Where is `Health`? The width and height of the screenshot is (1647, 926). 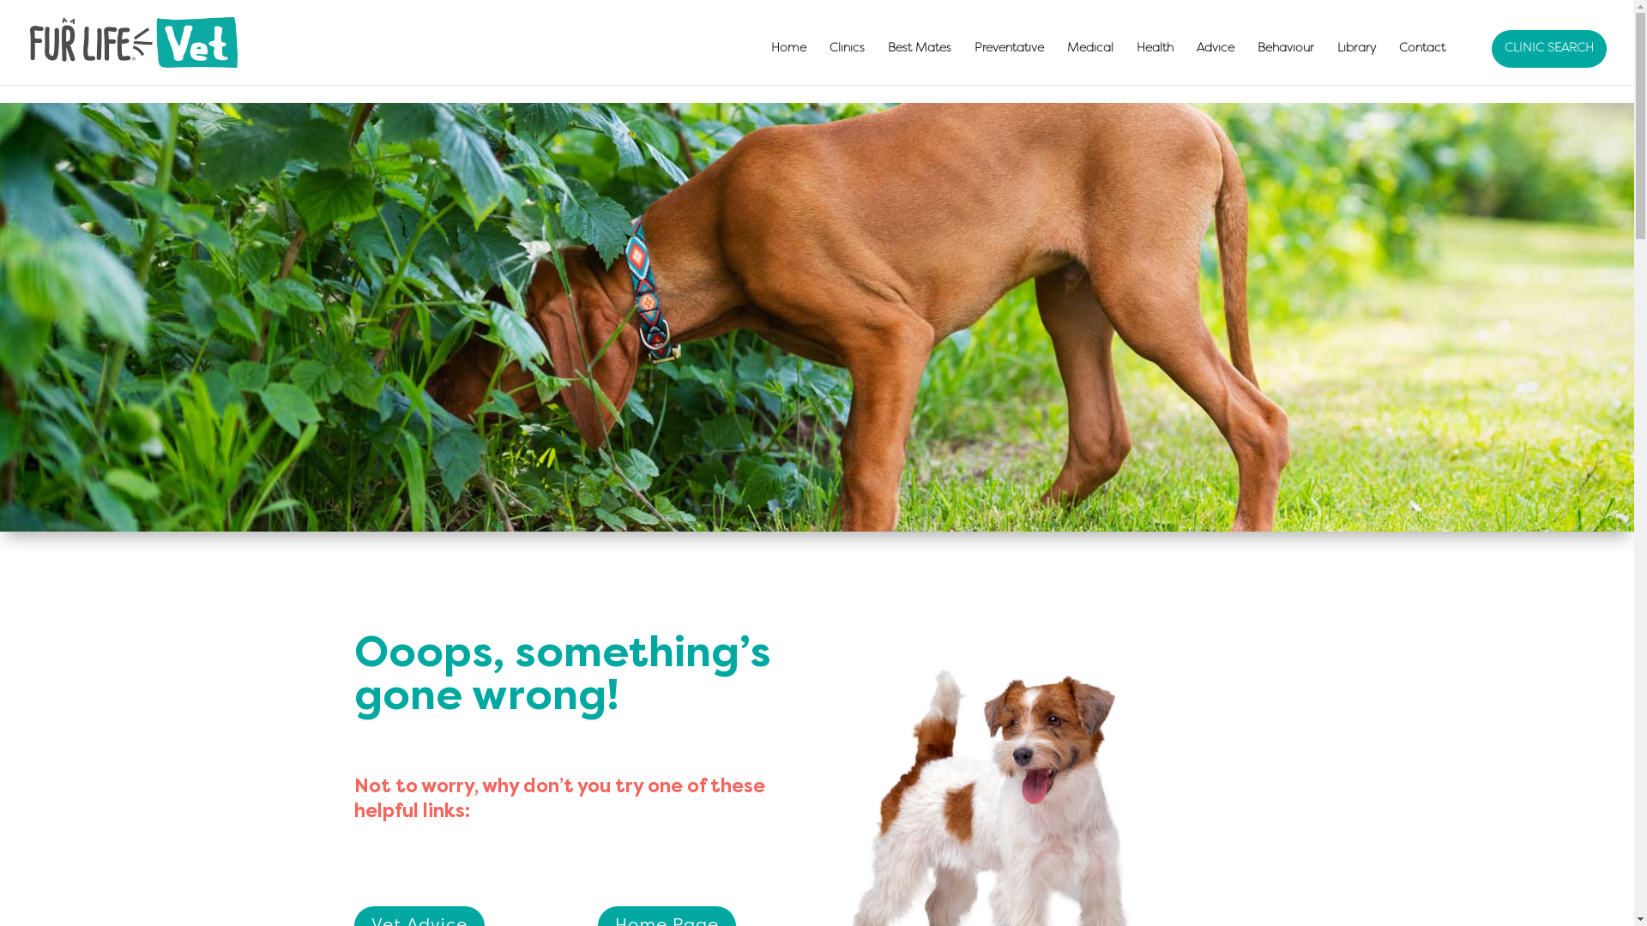
Health is located at coordinates (1155, 63).